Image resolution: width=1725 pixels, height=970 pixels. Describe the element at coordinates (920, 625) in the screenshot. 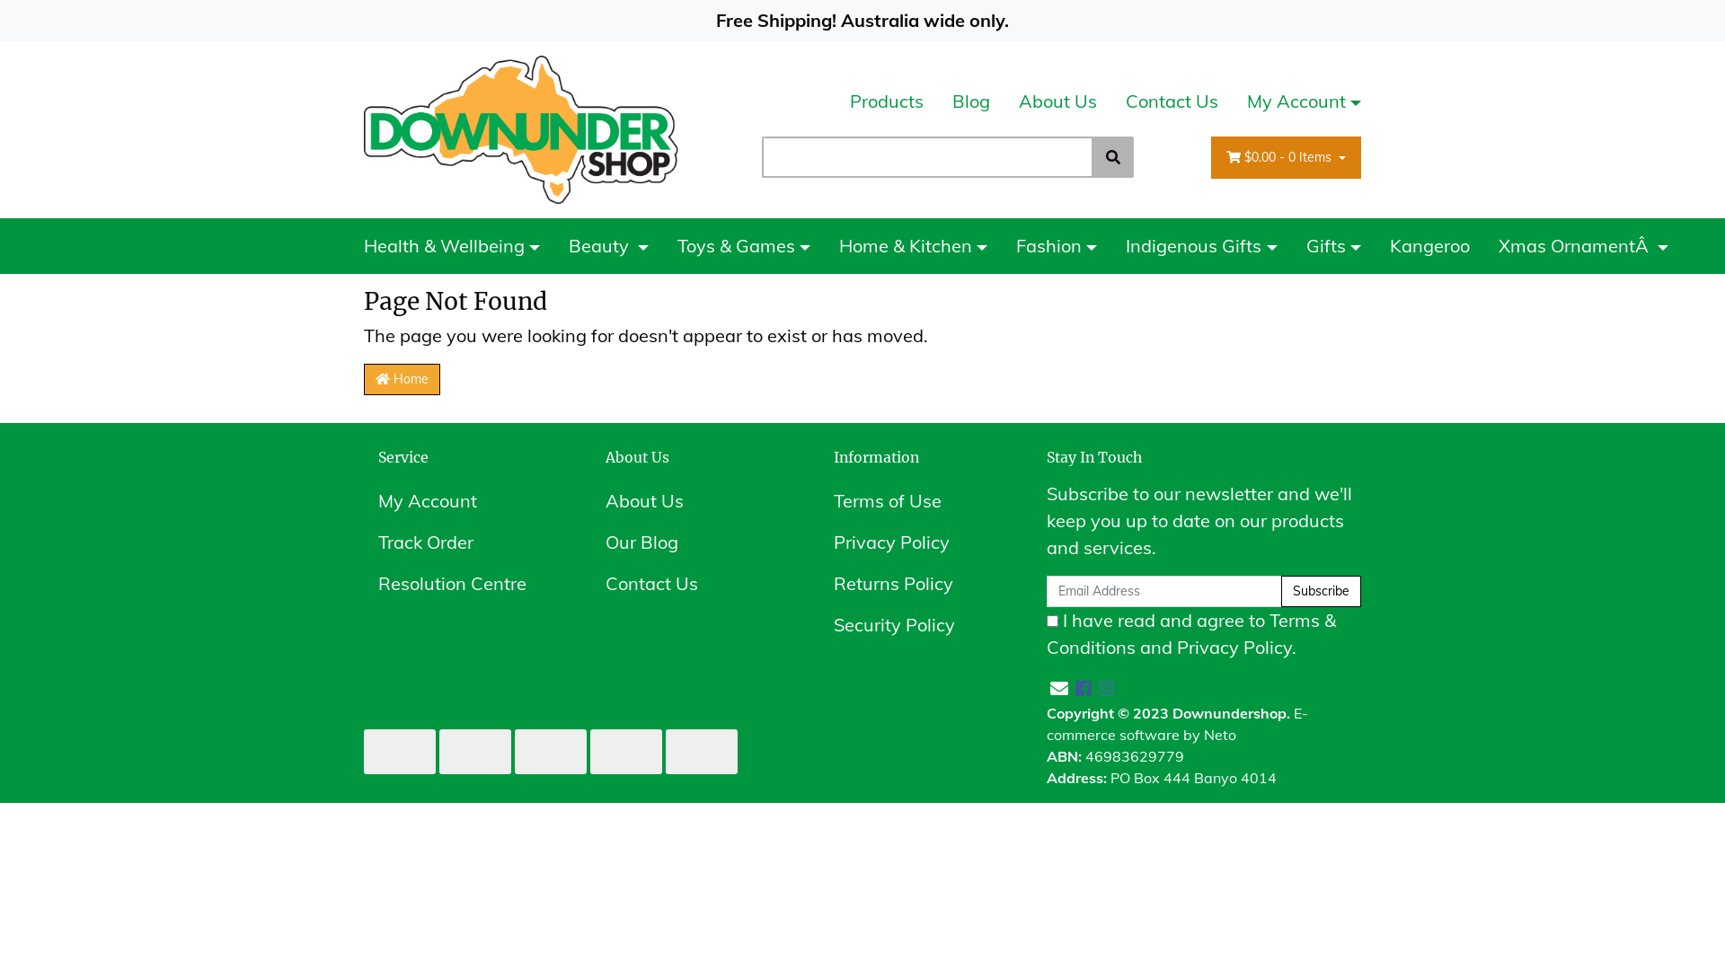

I see `Security Policy` at that location.